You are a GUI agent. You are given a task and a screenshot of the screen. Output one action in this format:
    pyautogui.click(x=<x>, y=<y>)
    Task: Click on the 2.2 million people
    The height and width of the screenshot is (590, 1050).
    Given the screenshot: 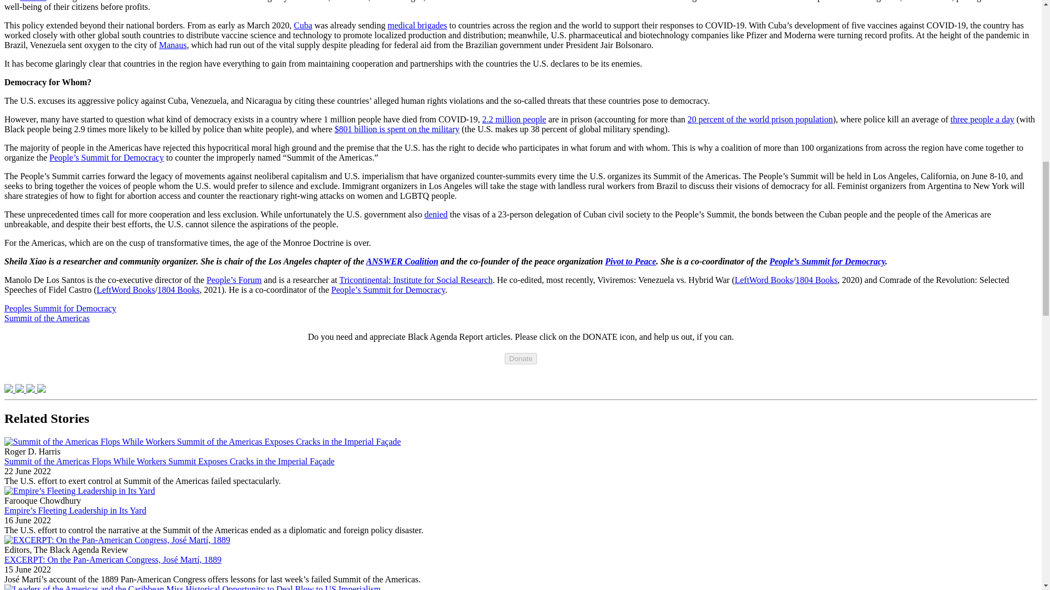 What is the action you would take?
    pyautogui.click(x=514, y=119)
    